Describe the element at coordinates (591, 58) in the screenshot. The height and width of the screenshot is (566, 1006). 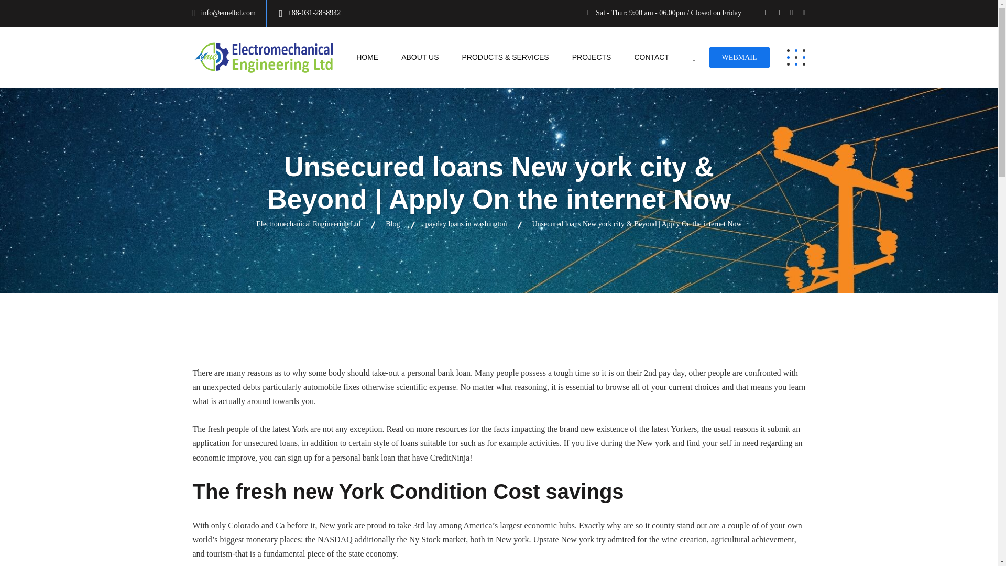
I see `PROJECTS` at that location.